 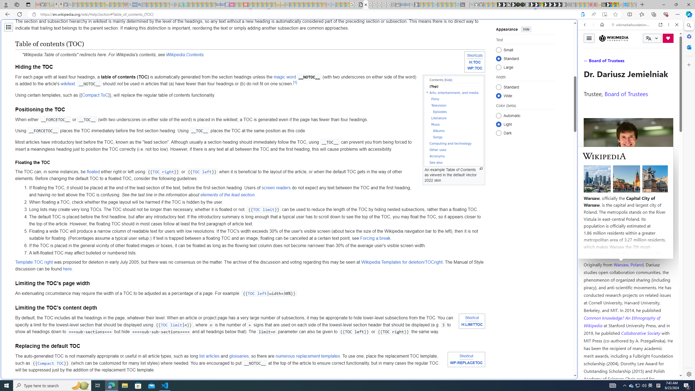 What do you see at coordinates (227, 194) in the screenshot?
I see `elements of the lead section` at bounding box center [227, 194].